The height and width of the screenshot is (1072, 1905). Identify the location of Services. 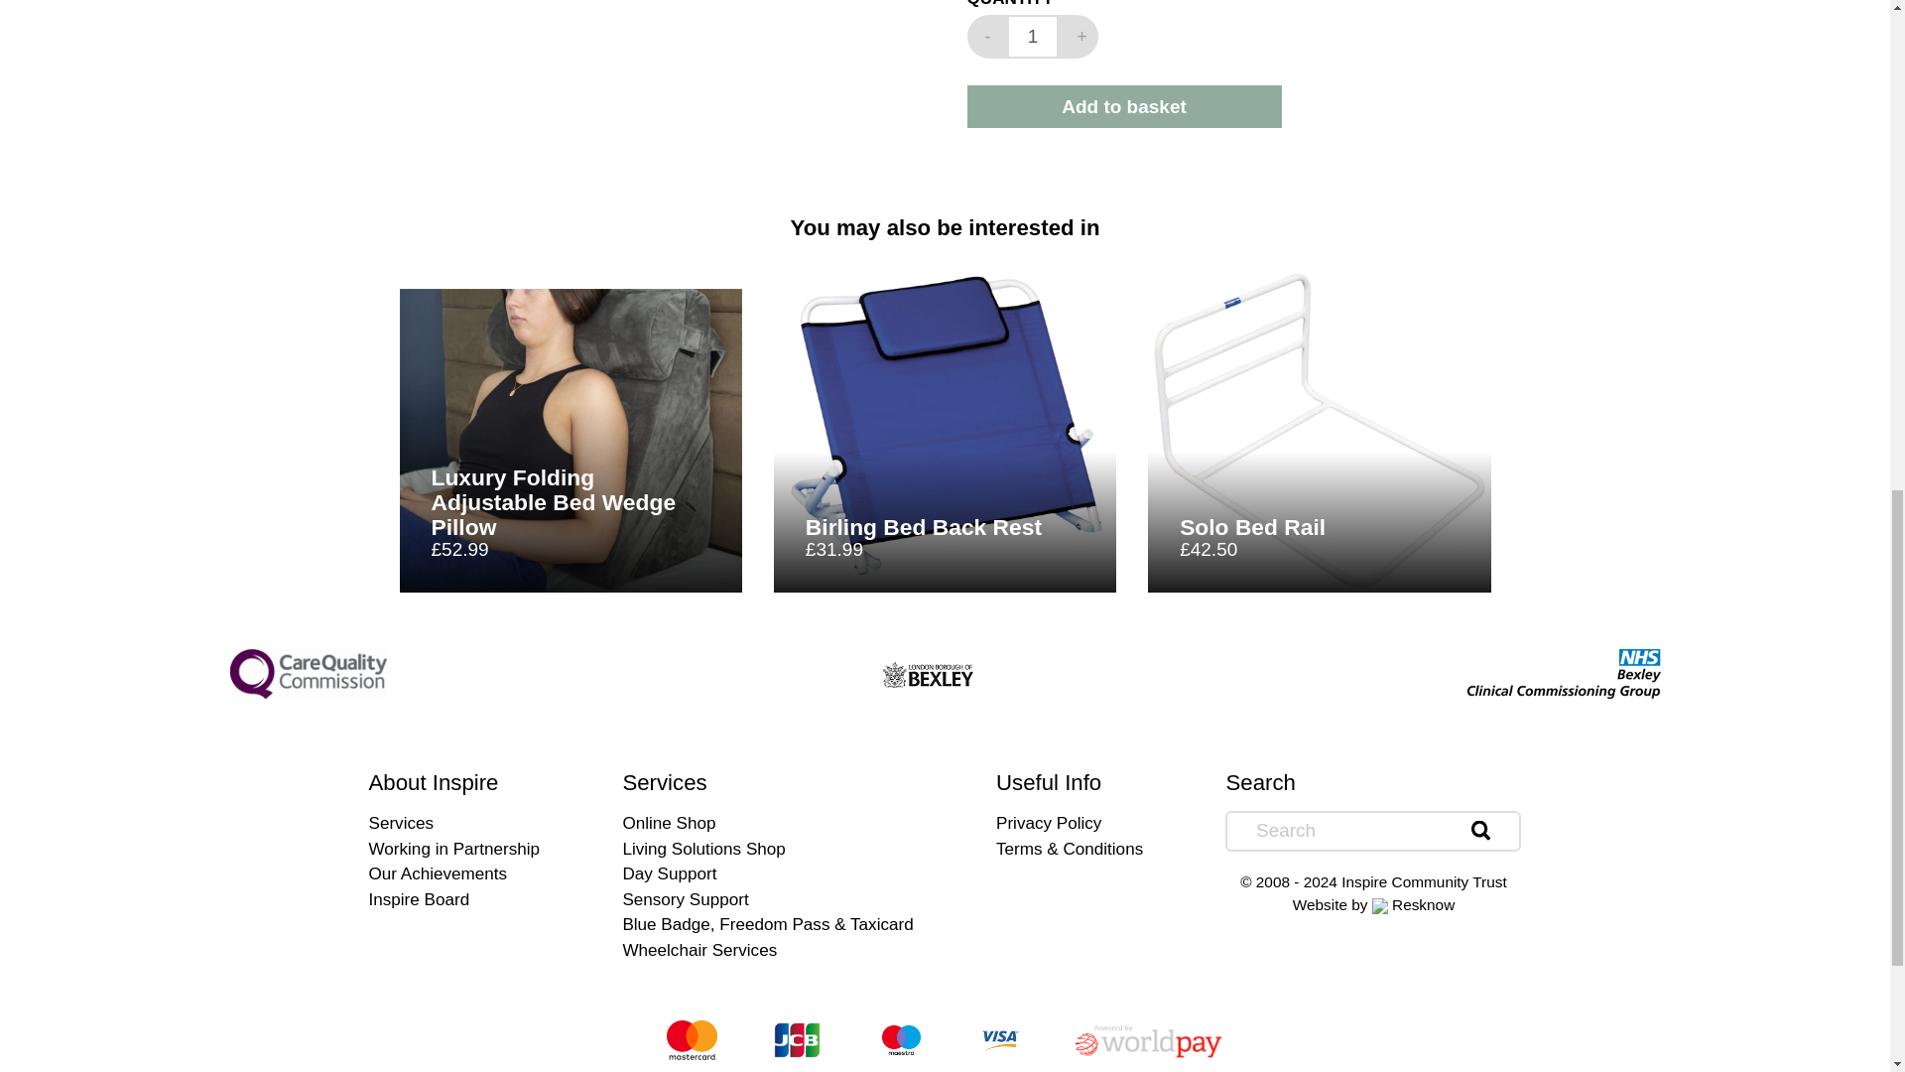
(1123, 106).